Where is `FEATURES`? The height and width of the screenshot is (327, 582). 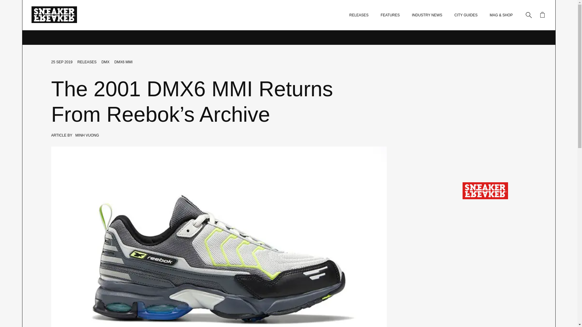 FEATURES is located at coordinates (390, 15).